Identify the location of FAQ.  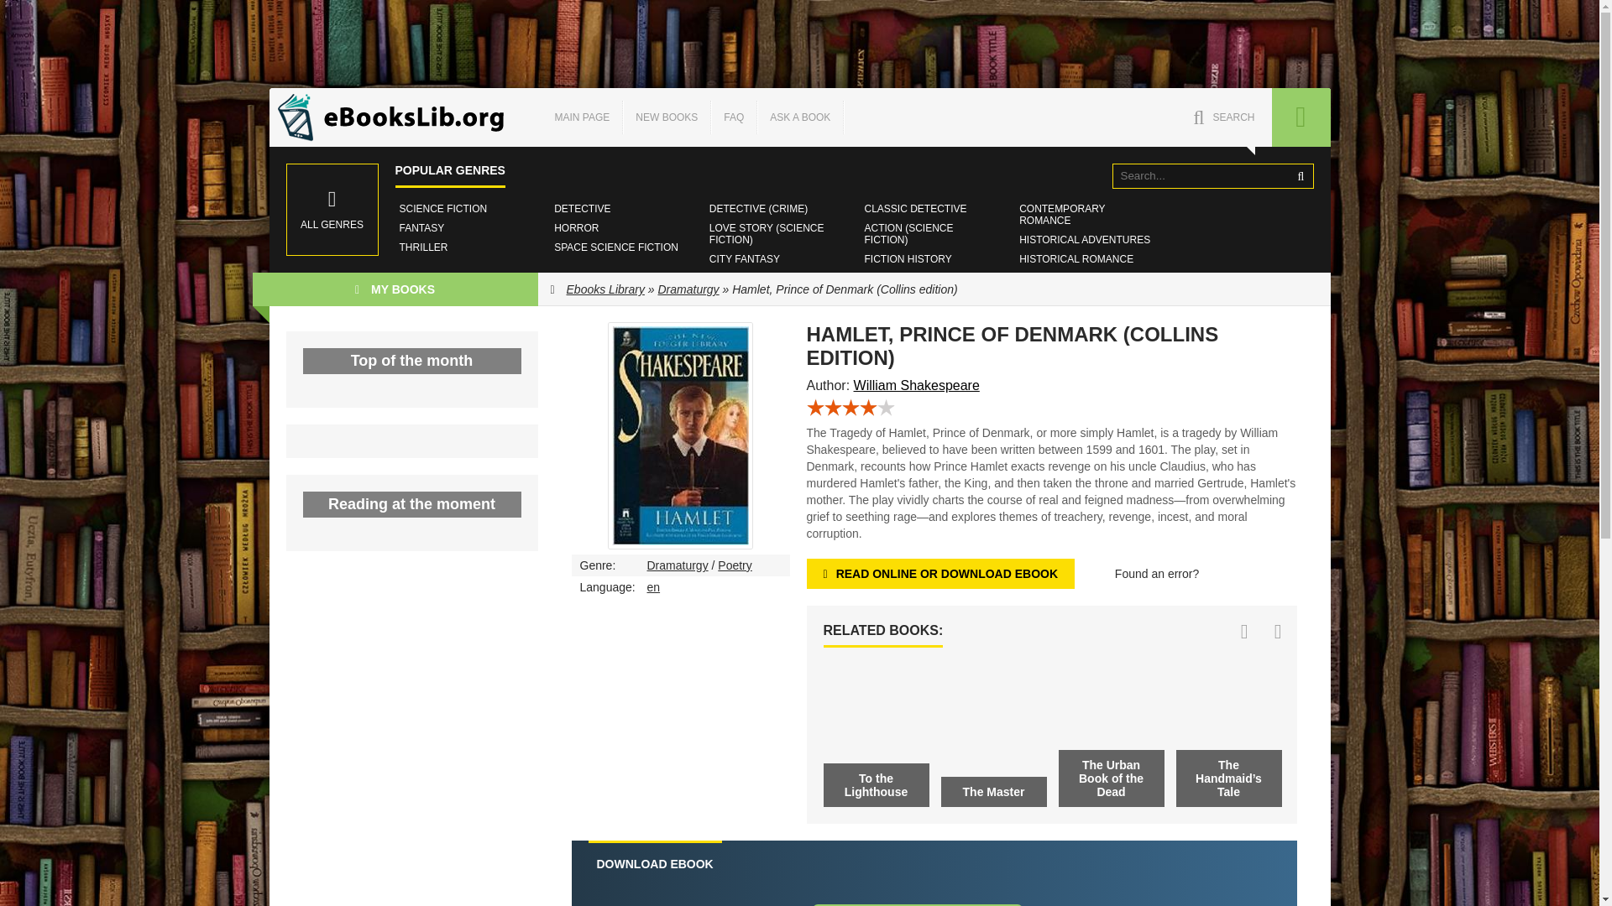
(733, 117).